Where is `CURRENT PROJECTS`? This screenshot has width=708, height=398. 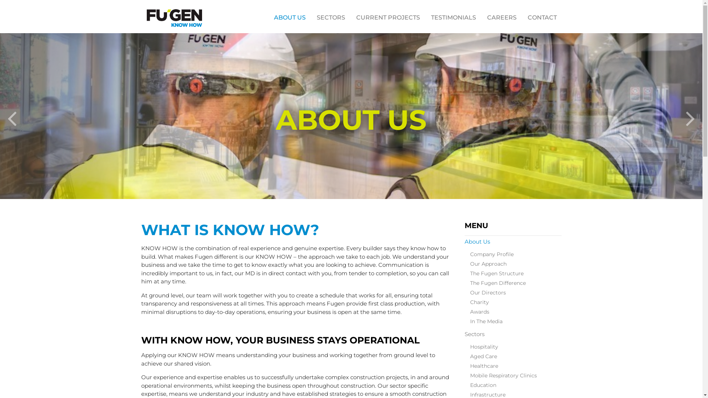 CURRENT PROJECTS is located at coordinates (388, 18).